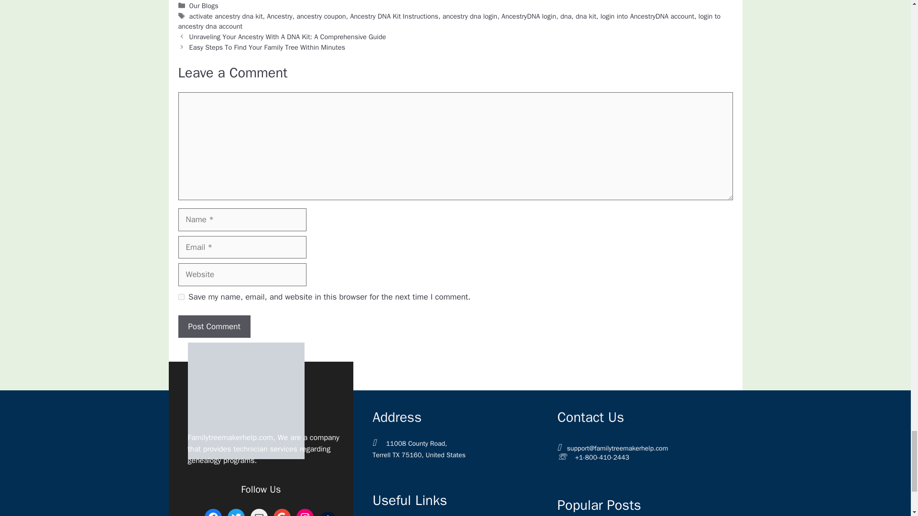 The width and height of the screenshot is (918, 516). Describe the element at coordinates (529, 16) in the screenshot. I see `AncestryDNA login` at that location.